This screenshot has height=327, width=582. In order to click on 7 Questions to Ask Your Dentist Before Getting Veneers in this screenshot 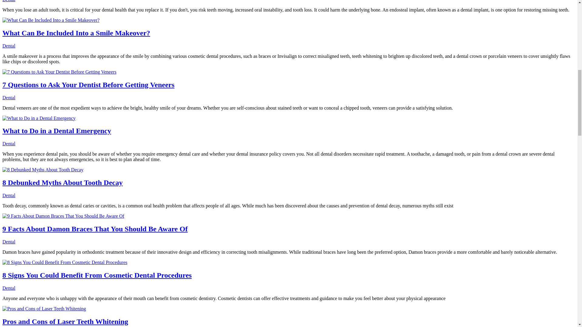, I will do `click(59, 72)`.